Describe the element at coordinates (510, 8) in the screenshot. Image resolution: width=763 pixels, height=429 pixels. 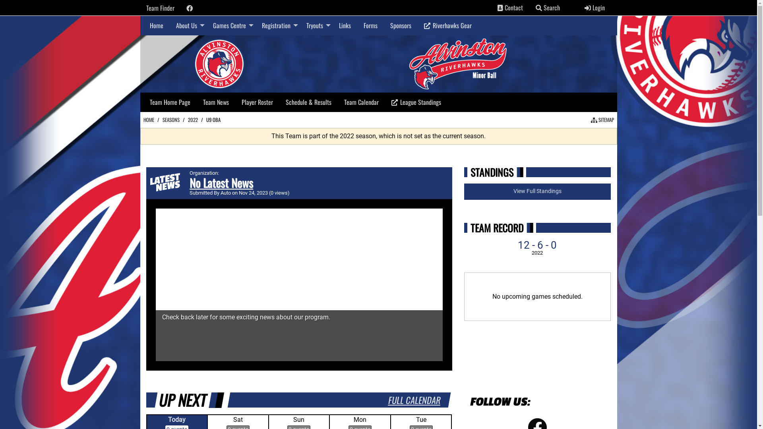
I see ` Contact` at that location.